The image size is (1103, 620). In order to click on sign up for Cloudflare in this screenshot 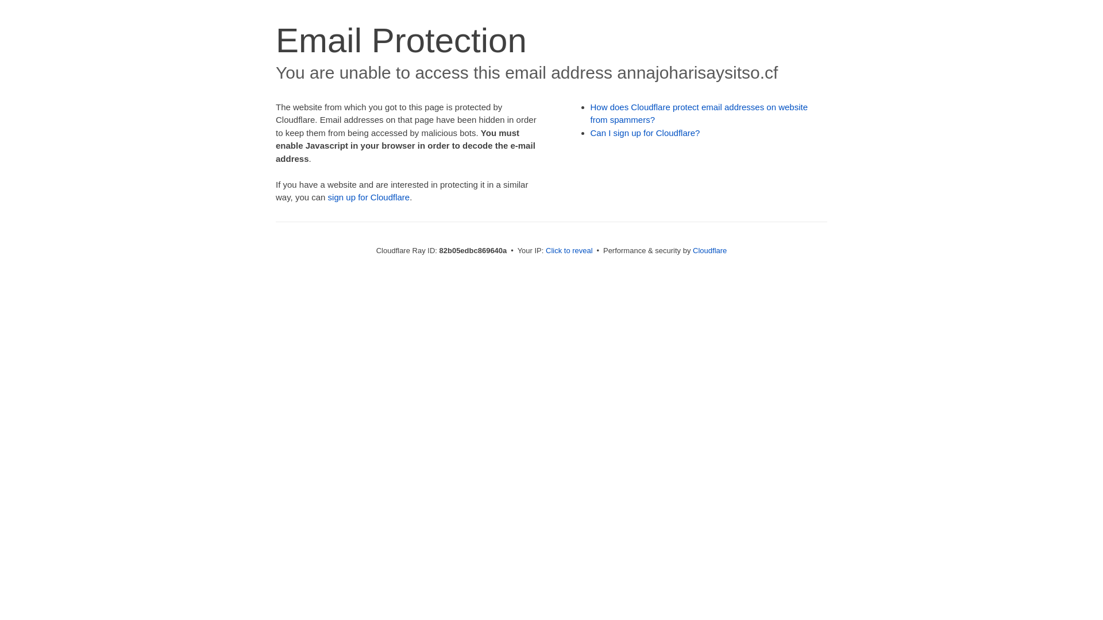, I will do `click(369, 197)`.